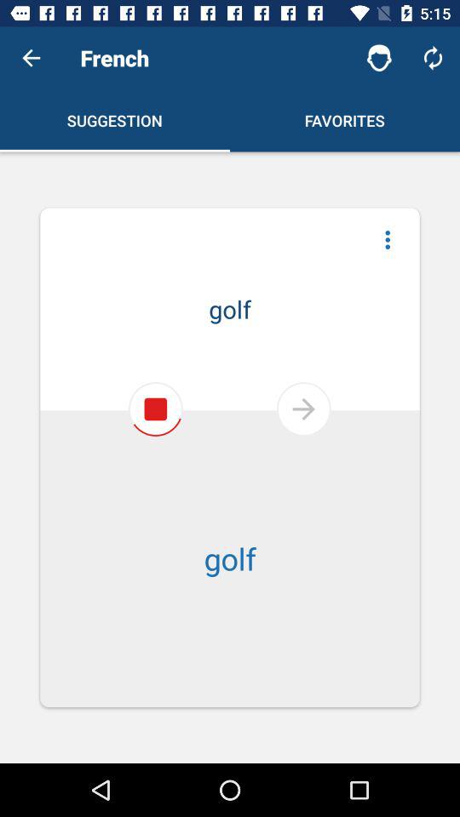 Image resolution: width=460 pixels, height=817 pixels. Describe the element at coordinates (379, 58) in the screenshot. I see `click on profile icon` at that location.